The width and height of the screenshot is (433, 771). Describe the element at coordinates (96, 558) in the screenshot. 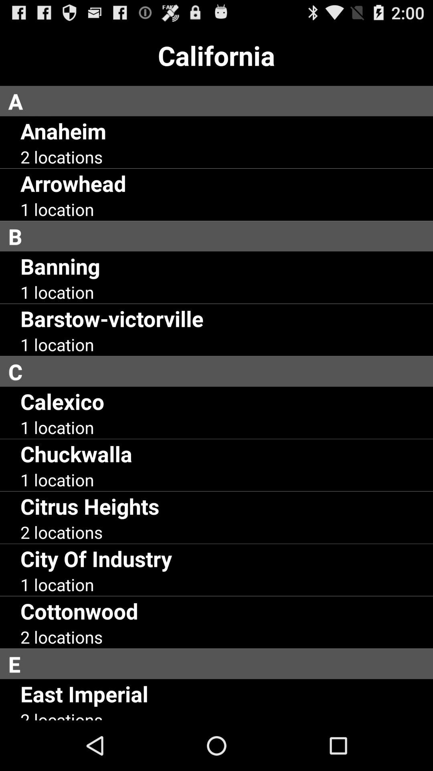

I see `open item below the 2 locations` at that location.